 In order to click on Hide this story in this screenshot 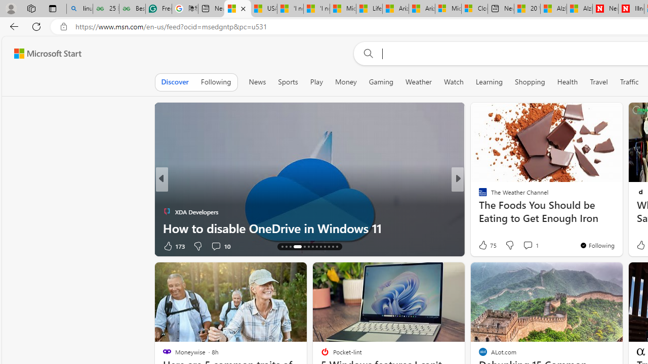, I will do `click(592, 274)`.